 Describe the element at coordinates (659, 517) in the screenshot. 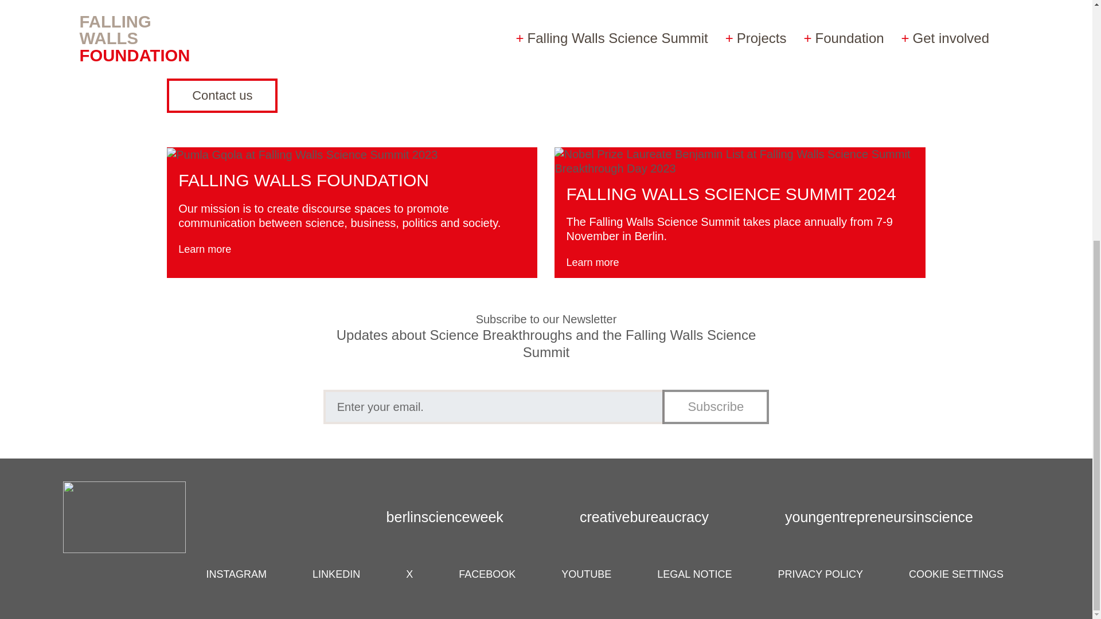

I see `creativebureaucracy.org` at that location.